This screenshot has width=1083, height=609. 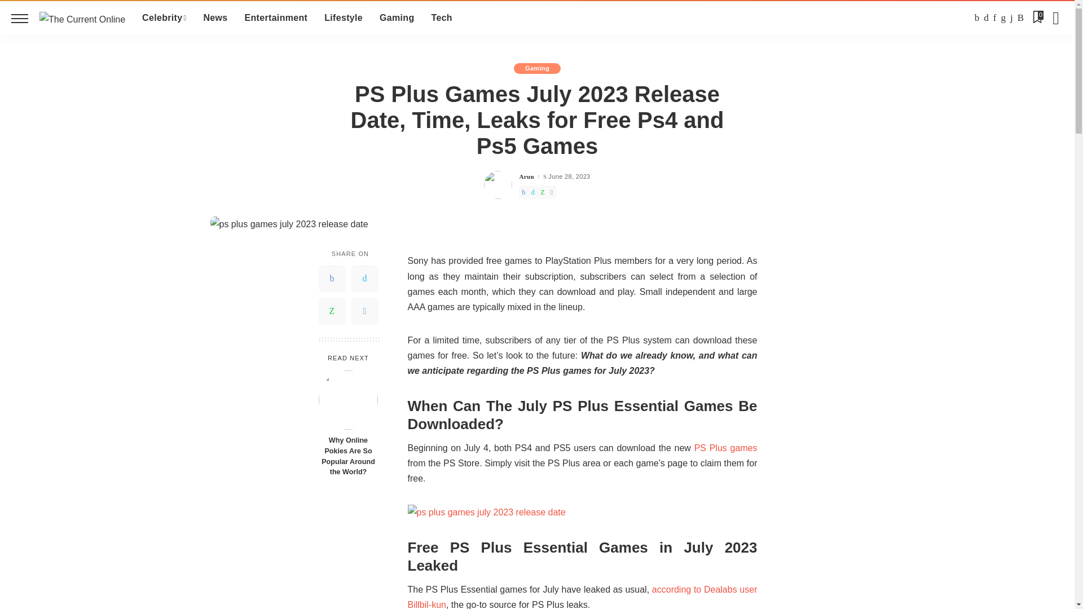 I want to click on The Current Online, so click(x=82, y=17).